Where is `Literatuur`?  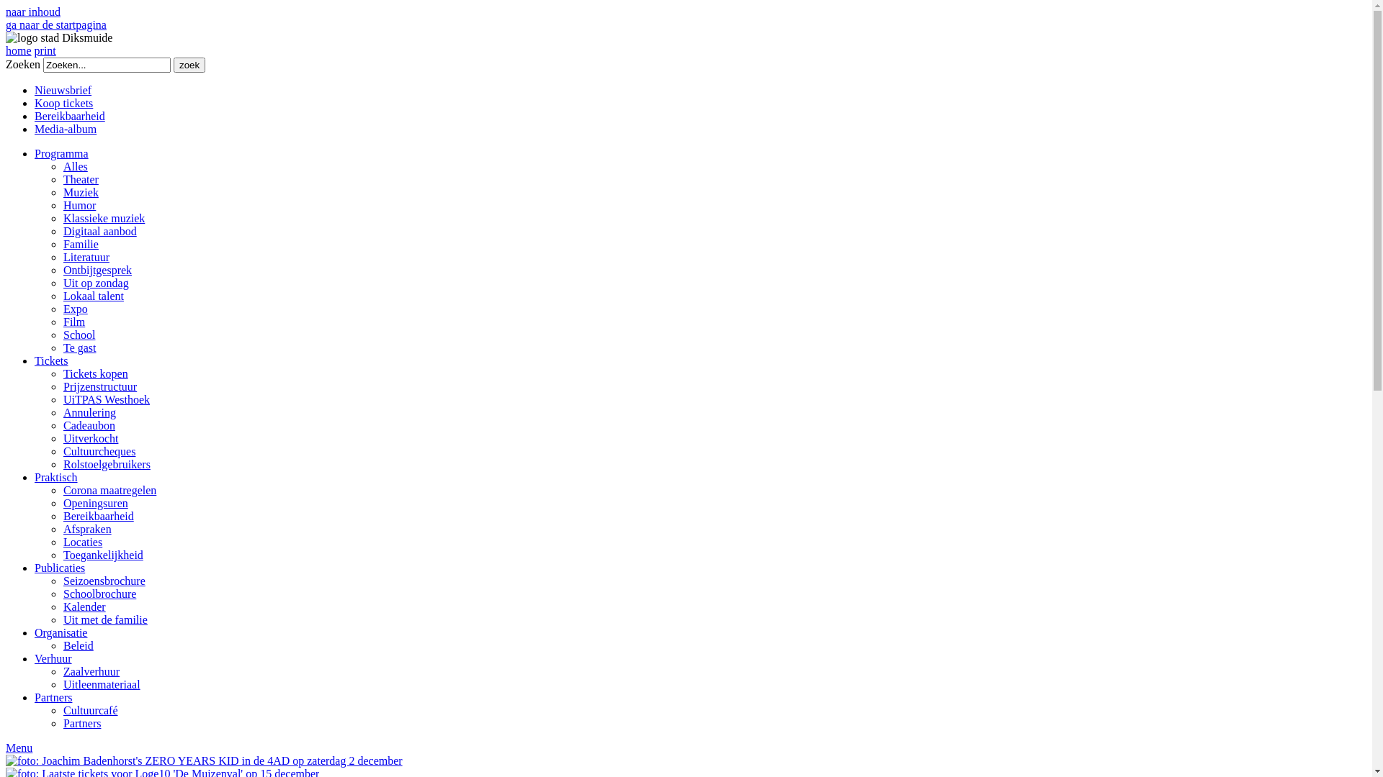
Literatuur is located at coordinates (86, 258).